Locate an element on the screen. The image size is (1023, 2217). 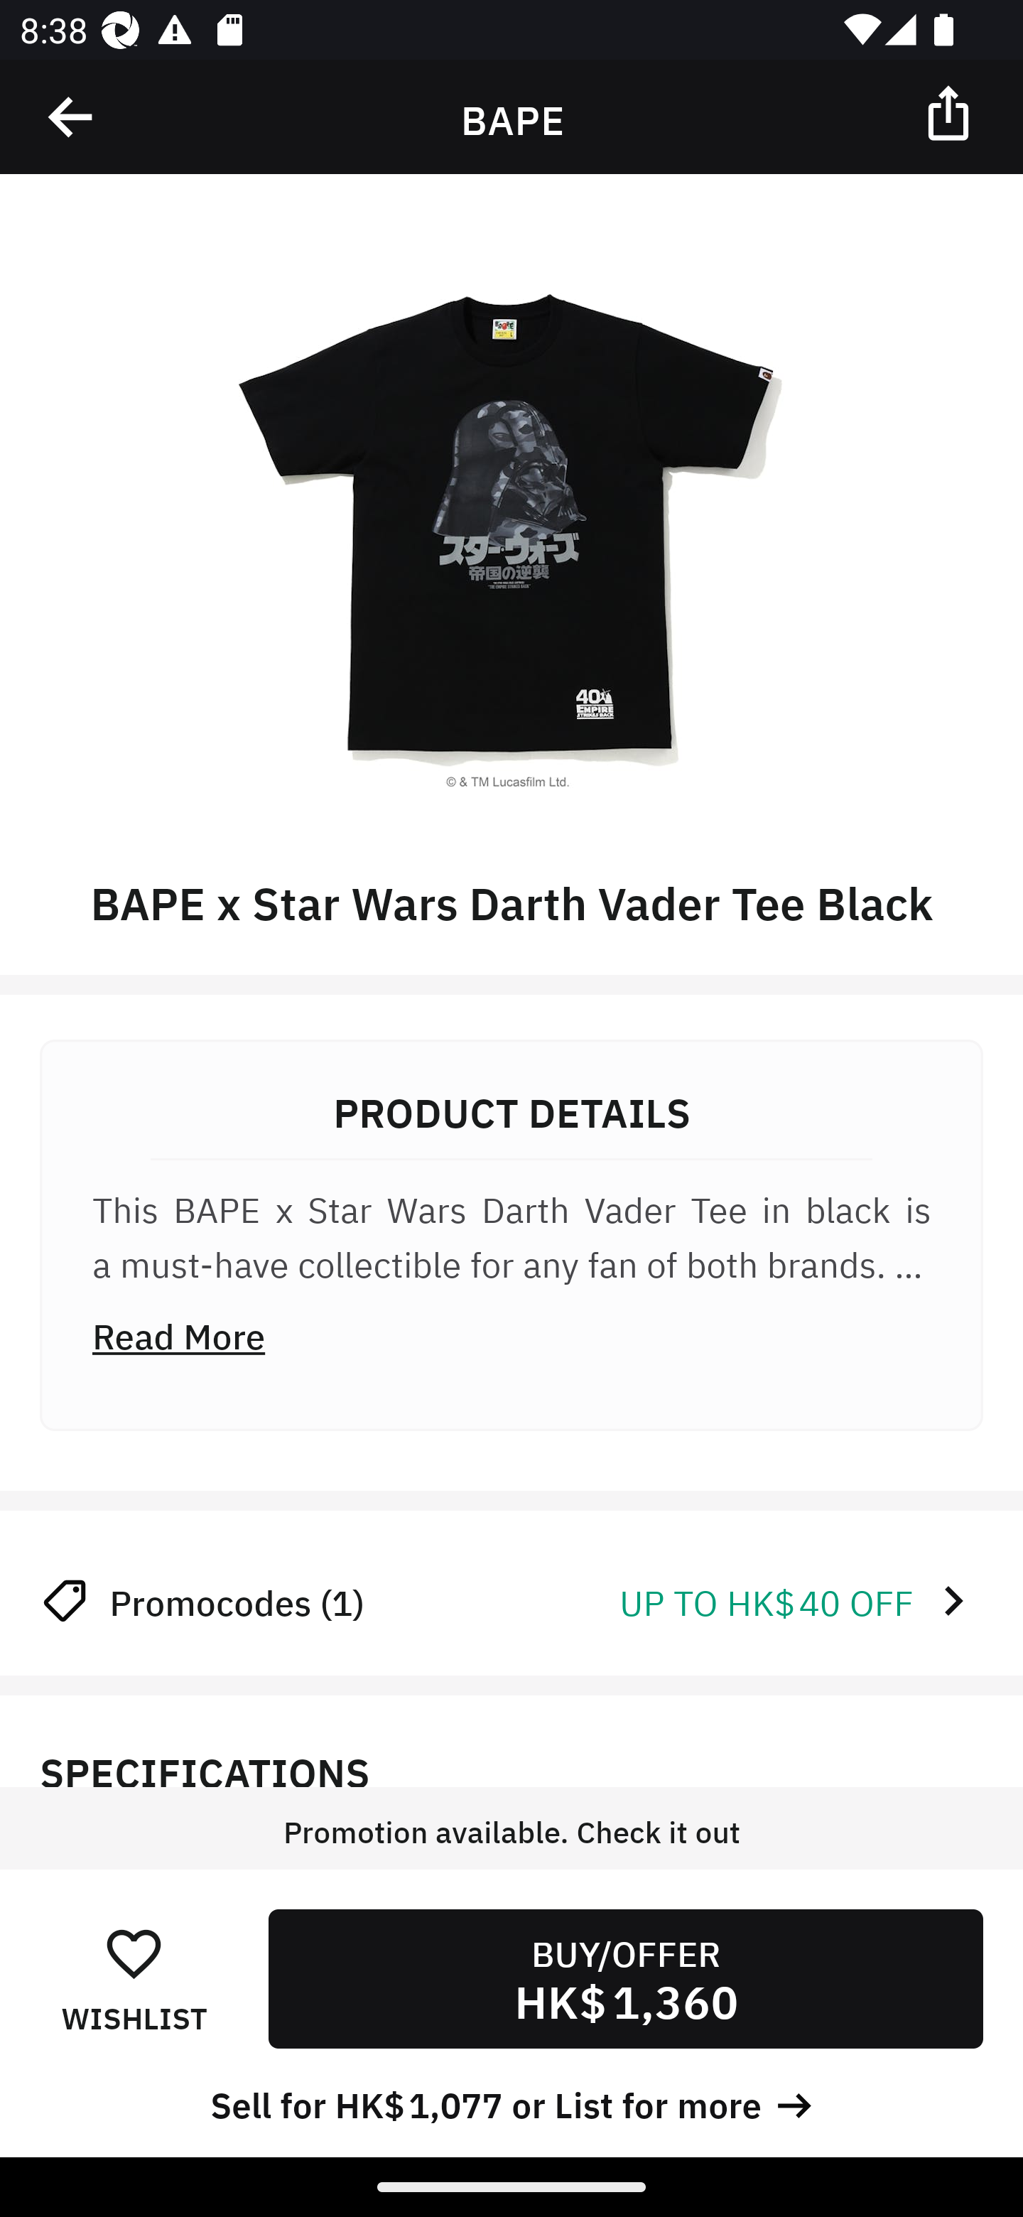
 is located at coordinates (72, 117).